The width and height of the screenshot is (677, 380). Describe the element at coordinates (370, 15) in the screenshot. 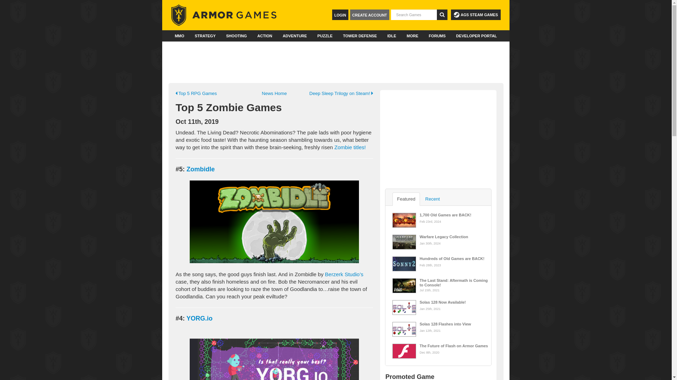

I see `CREATE ACCOUNT` at that location.